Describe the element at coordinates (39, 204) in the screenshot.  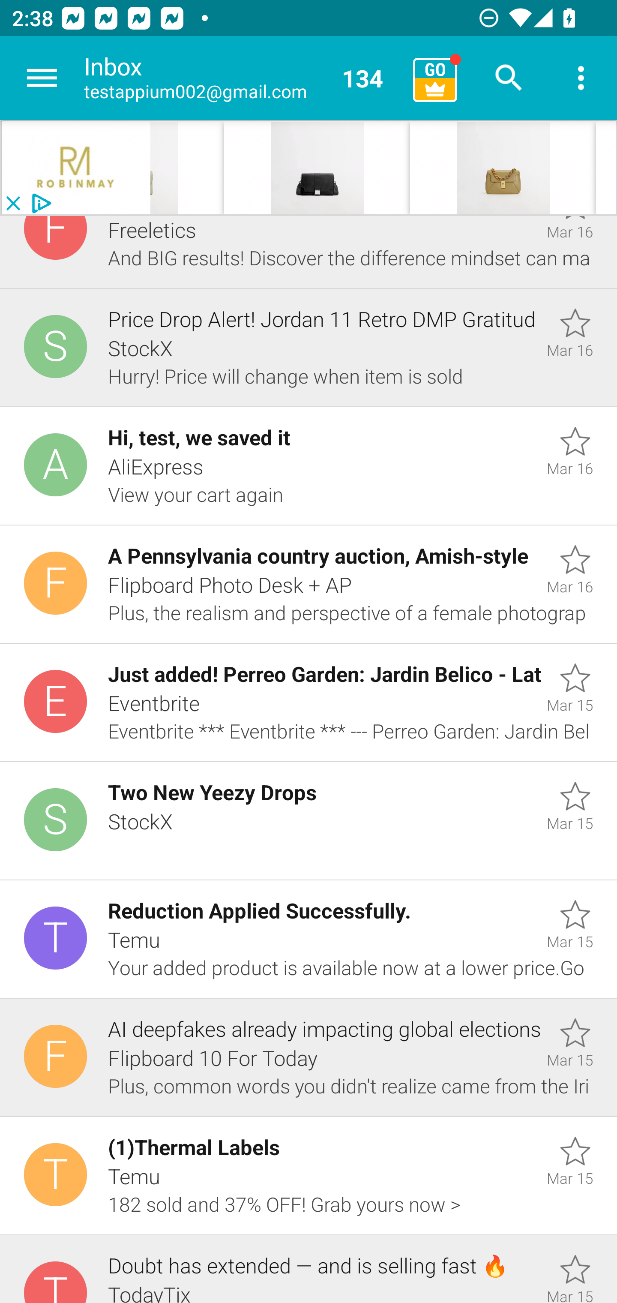
I see `privacy_small` at that location.